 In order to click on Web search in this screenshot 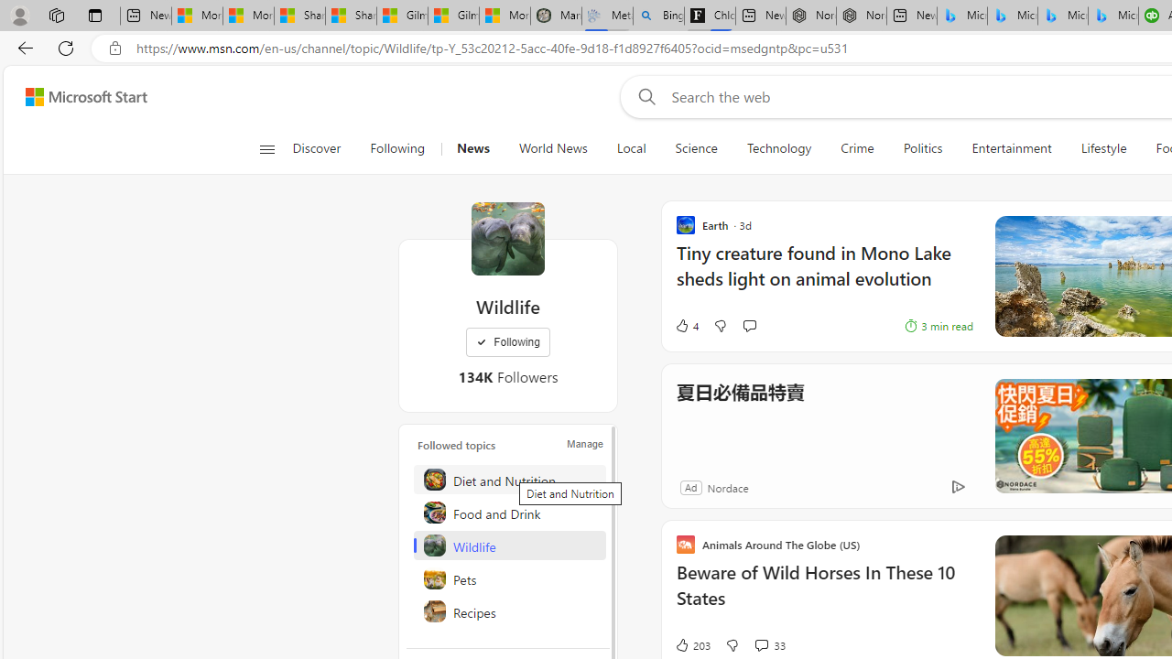, I will do `click(643, 96)`.